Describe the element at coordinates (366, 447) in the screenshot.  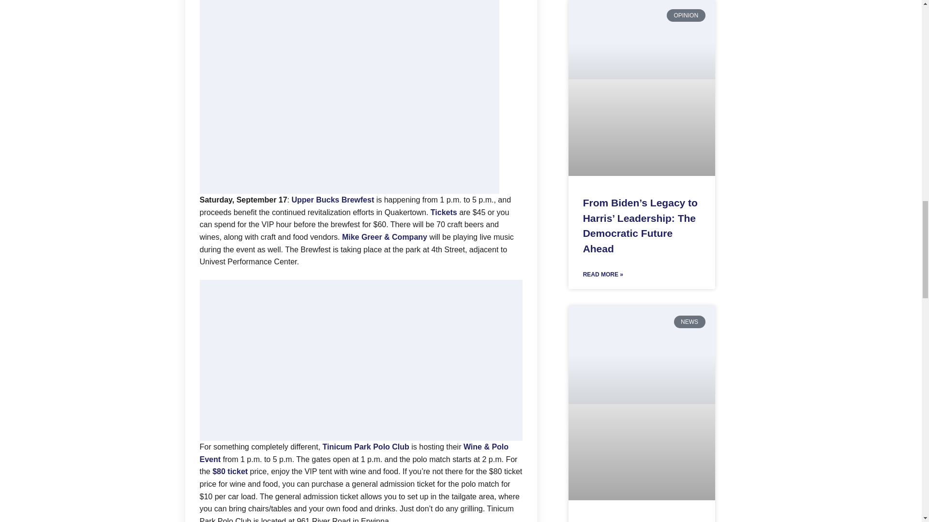
I see `Tinicum Park Polo Club` at that location.